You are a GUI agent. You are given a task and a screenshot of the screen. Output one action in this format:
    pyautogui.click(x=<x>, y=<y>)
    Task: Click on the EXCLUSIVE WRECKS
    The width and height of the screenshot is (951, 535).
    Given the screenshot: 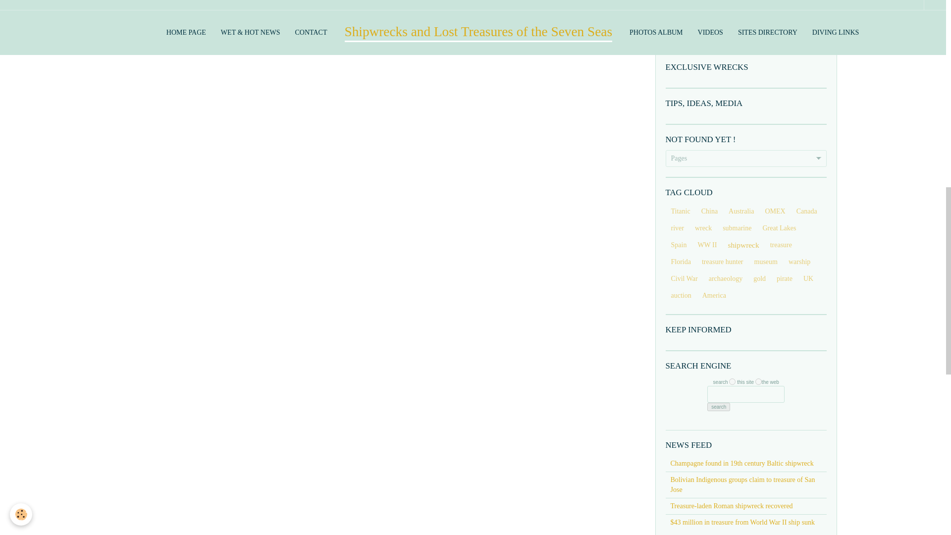 What is the action you would take?
    pyautogui.click(x=746, y=67)
    